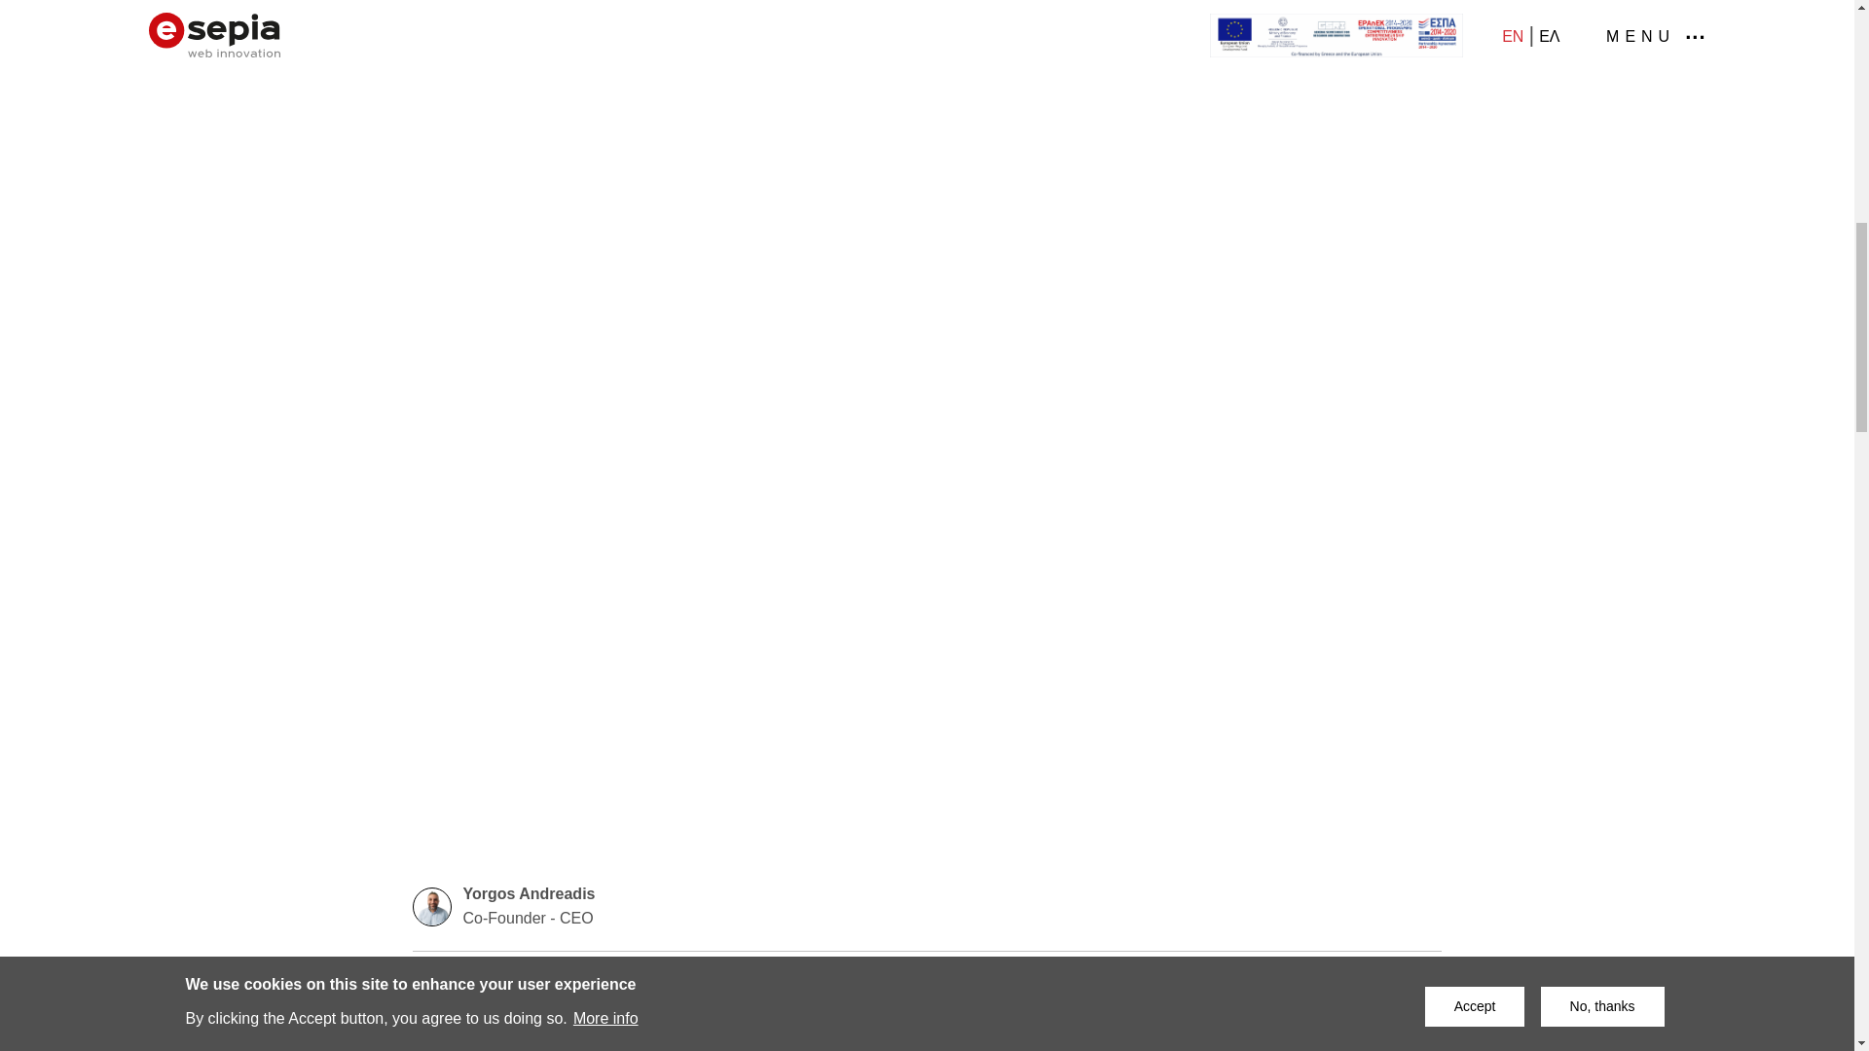  I want to click on womenhack athens, so click(555, 975).